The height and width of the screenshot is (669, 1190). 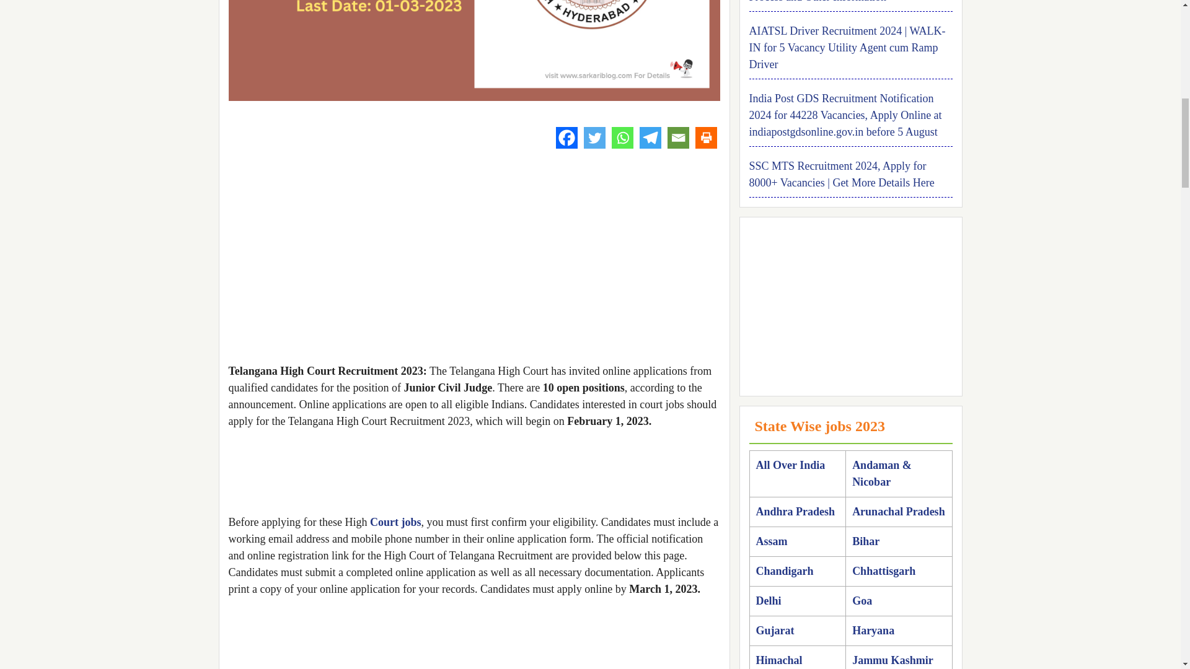 I want to click on Court jobs, so click(x=395, y=522).